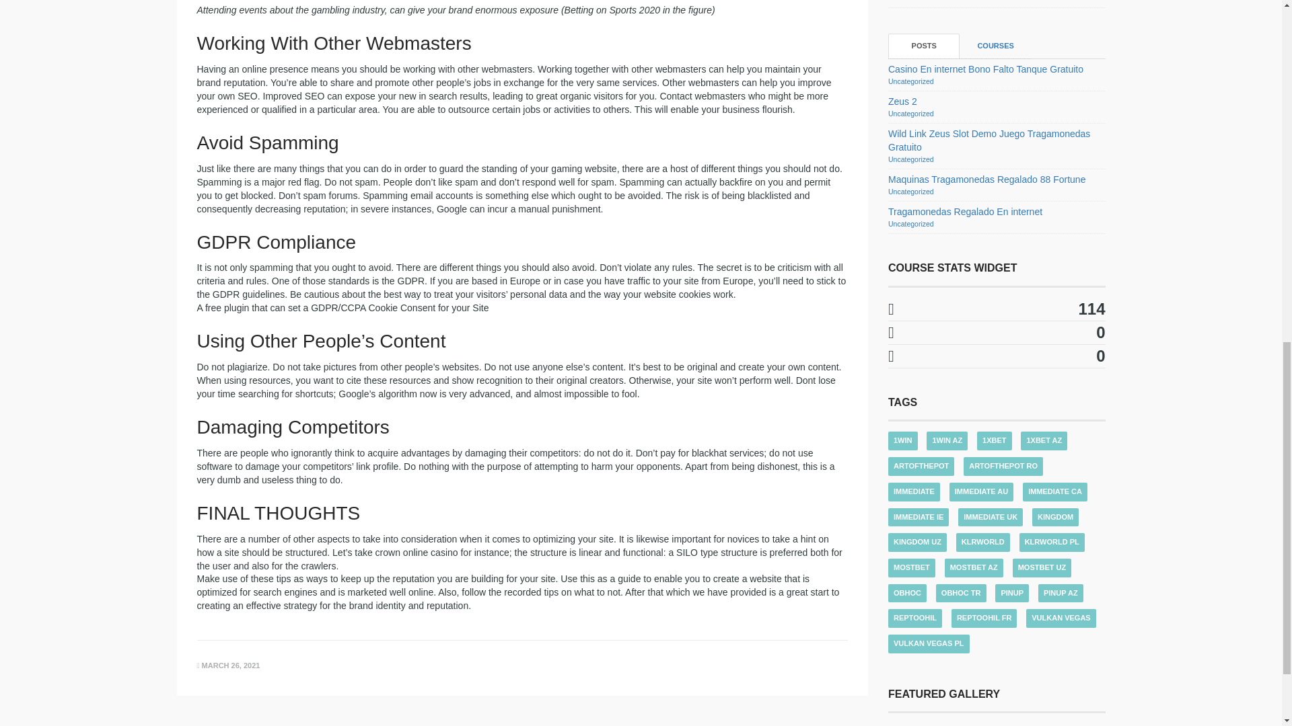  What do you see at coordinates (986, 69) in the screenshot?
I see `Casino En internet Bono Falto Tanque Gratuito` at bounding box center [986, 69].